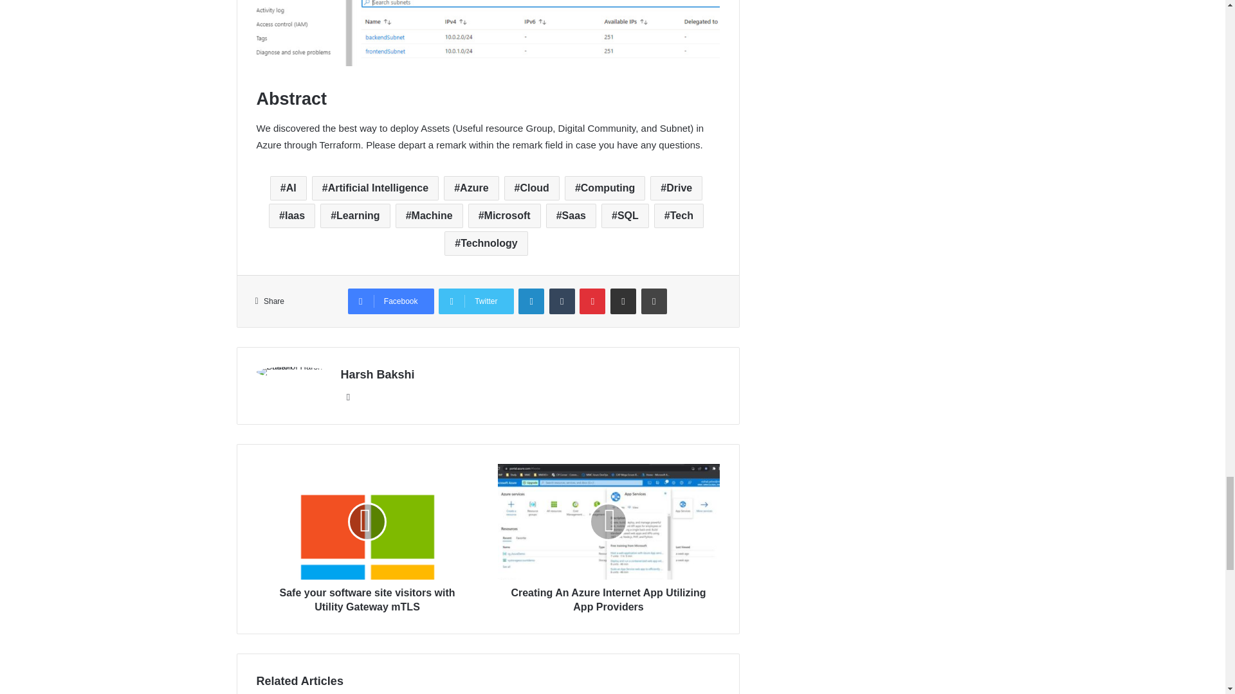 The width and height of the screenshot is (1235, 694). Describe the element at coordinates (504, 216) in the screenshot. I see `Microsoft` at that location.